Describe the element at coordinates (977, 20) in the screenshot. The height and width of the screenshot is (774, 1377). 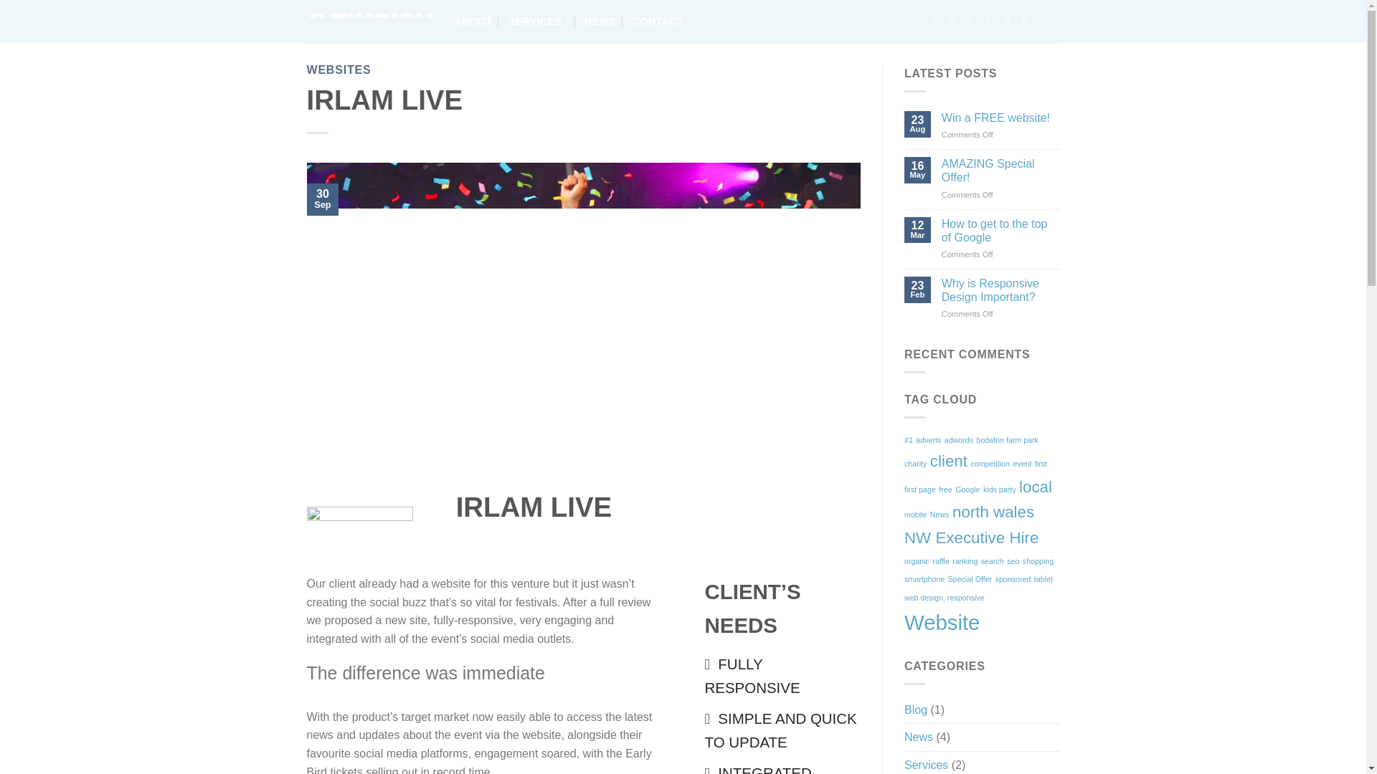
I see `Send us an email` at that location.